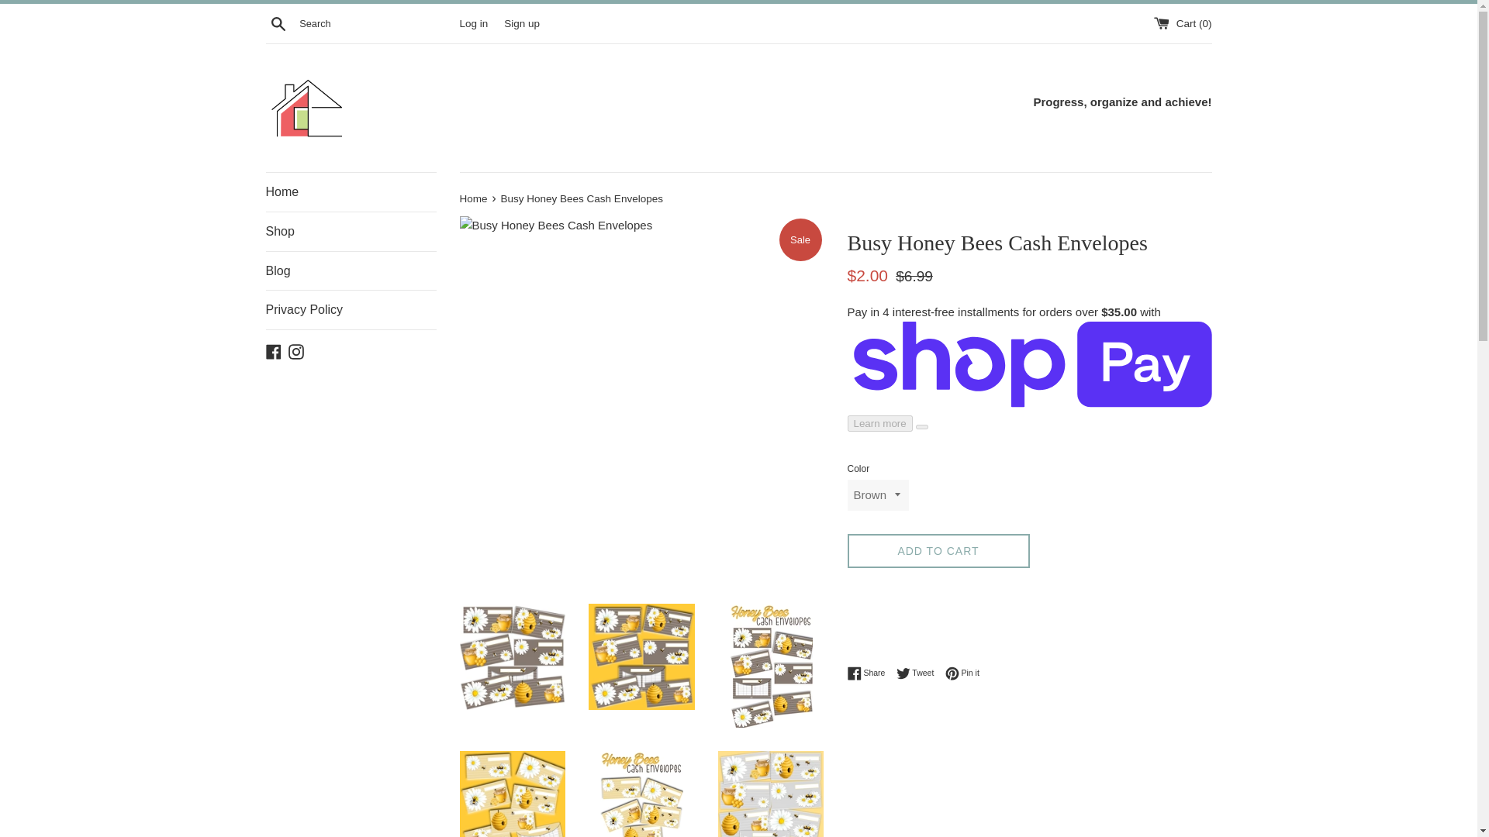  What do you see at coordinates (351, 271) in the screenshot?
I see `Shop` at bounding box center [351, 271].